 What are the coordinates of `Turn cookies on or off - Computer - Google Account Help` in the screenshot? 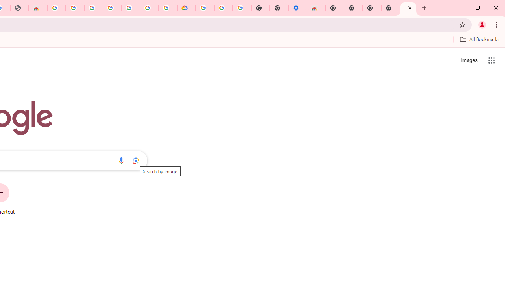 It's located at (242, 8).